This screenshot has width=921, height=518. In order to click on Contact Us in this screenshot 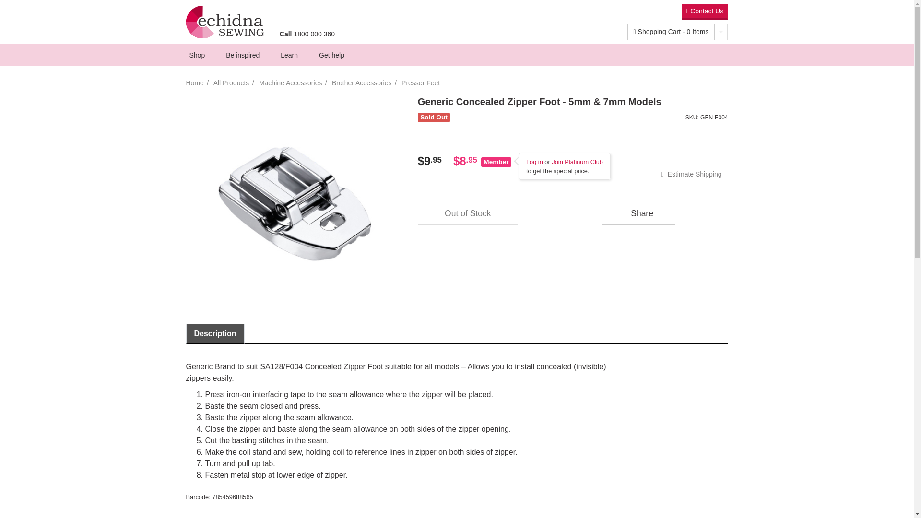, I will do `click(704, 12)`.